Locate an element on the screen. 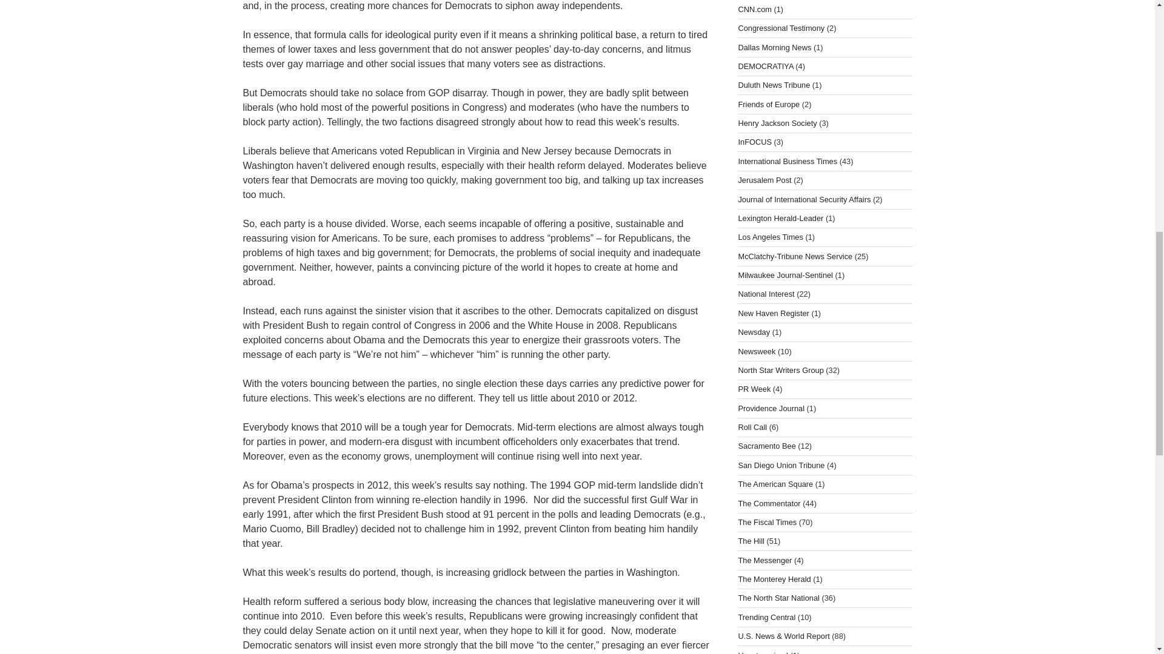 Image resolution: width=1164 pixels, height=654 pixels. Newsday is located at coordinates (754, 332).